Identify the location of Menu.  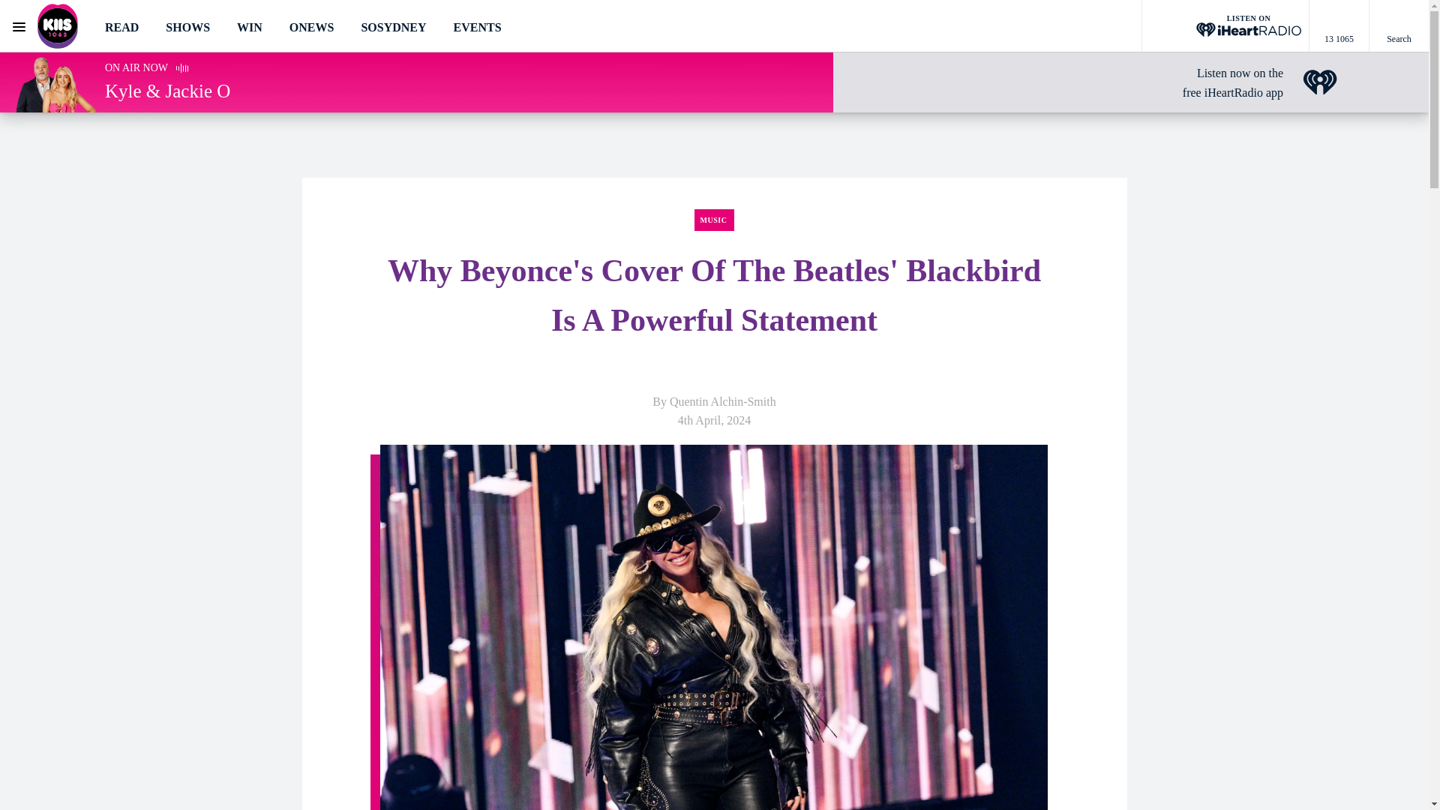
(18, 26).